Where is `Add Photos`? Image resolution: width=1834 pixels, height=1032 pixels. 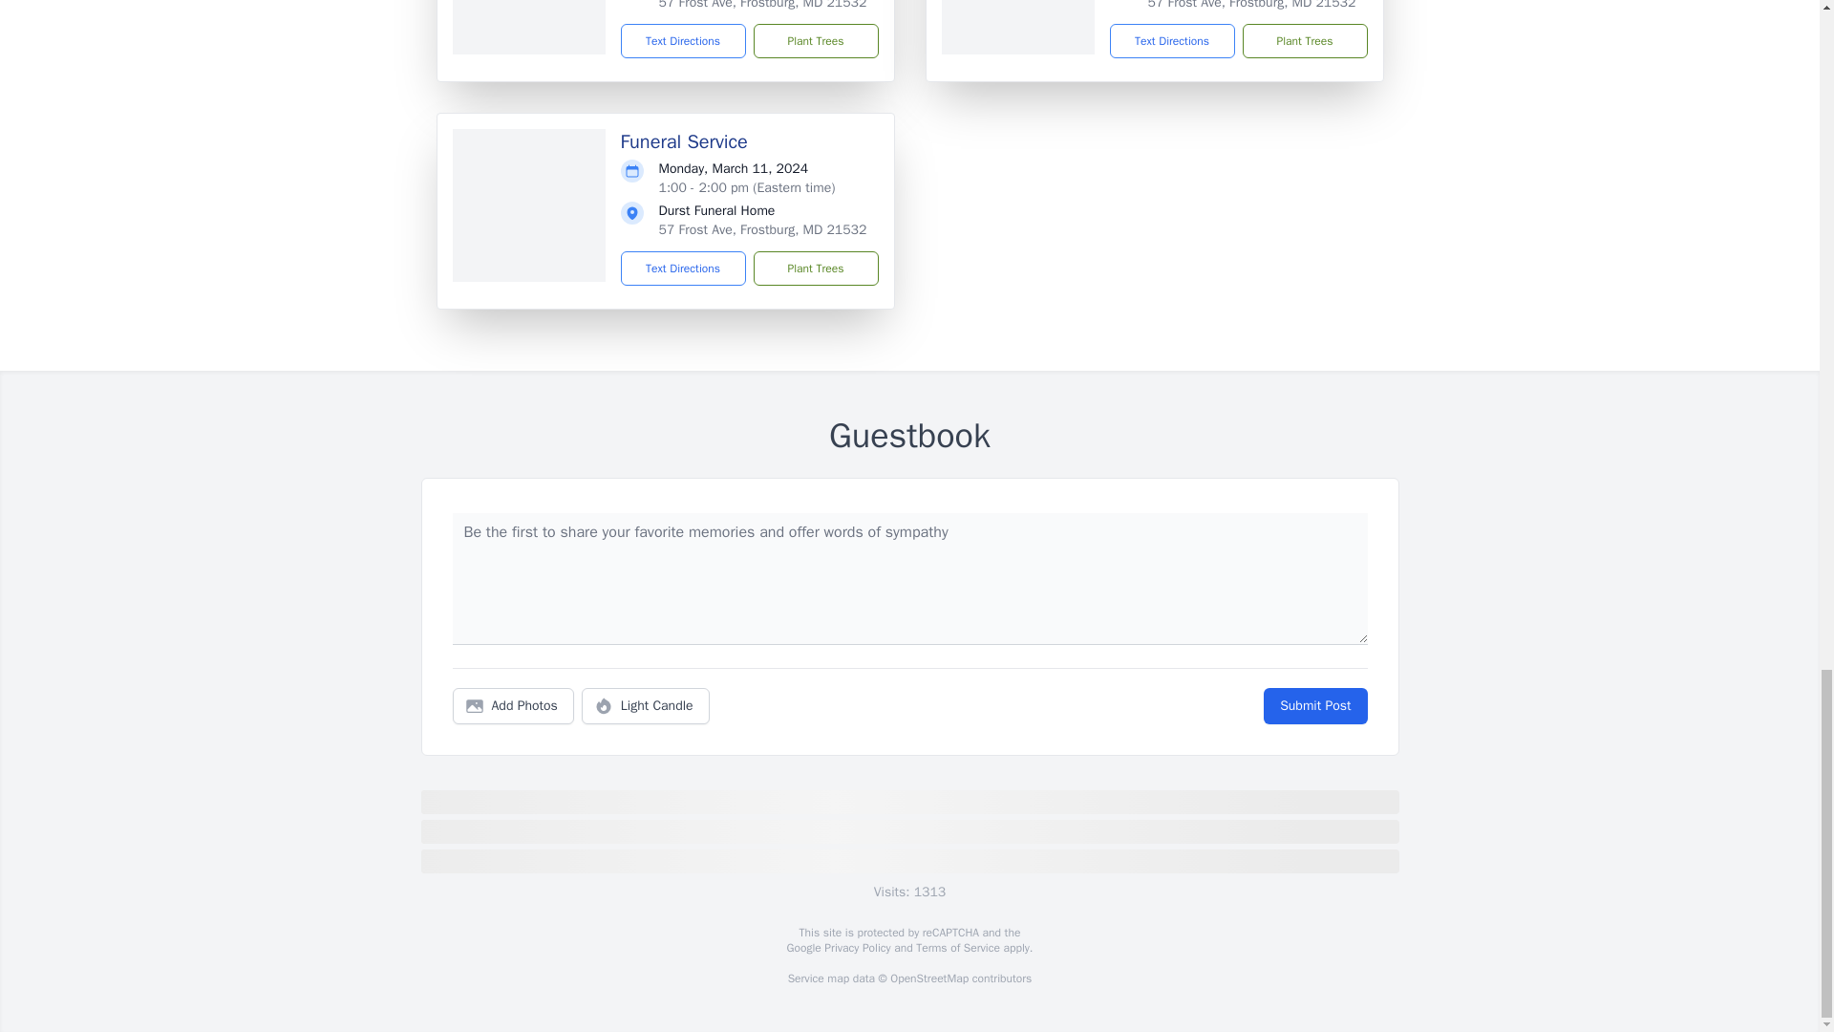 Add Photos is located at coordinates (513, 706).